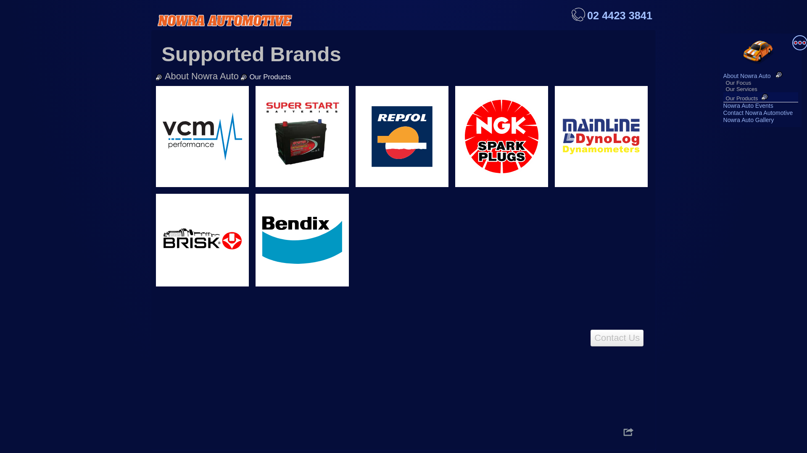  I want to click on Nowra Auto Events, so click(748, 106).